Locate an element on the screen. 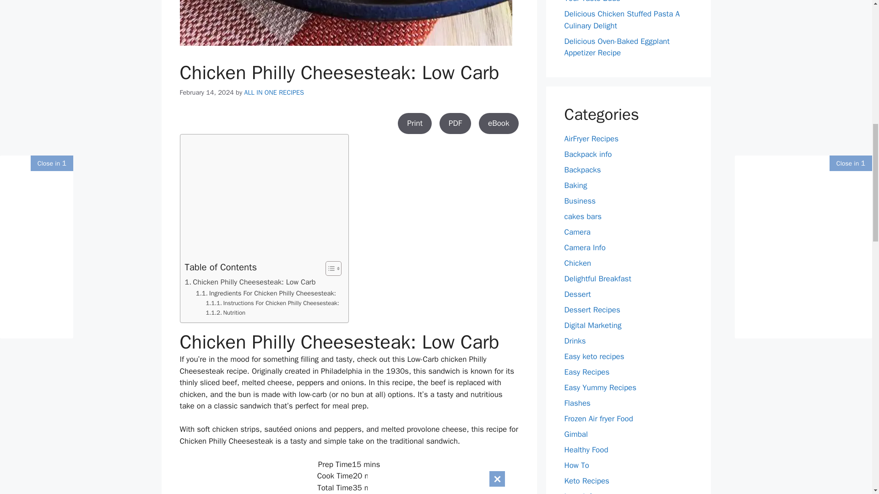 This screenshot has height=494, width=879. Chicken Philly Cheesesteak: Low Carb is located at coordinates (250, 282).